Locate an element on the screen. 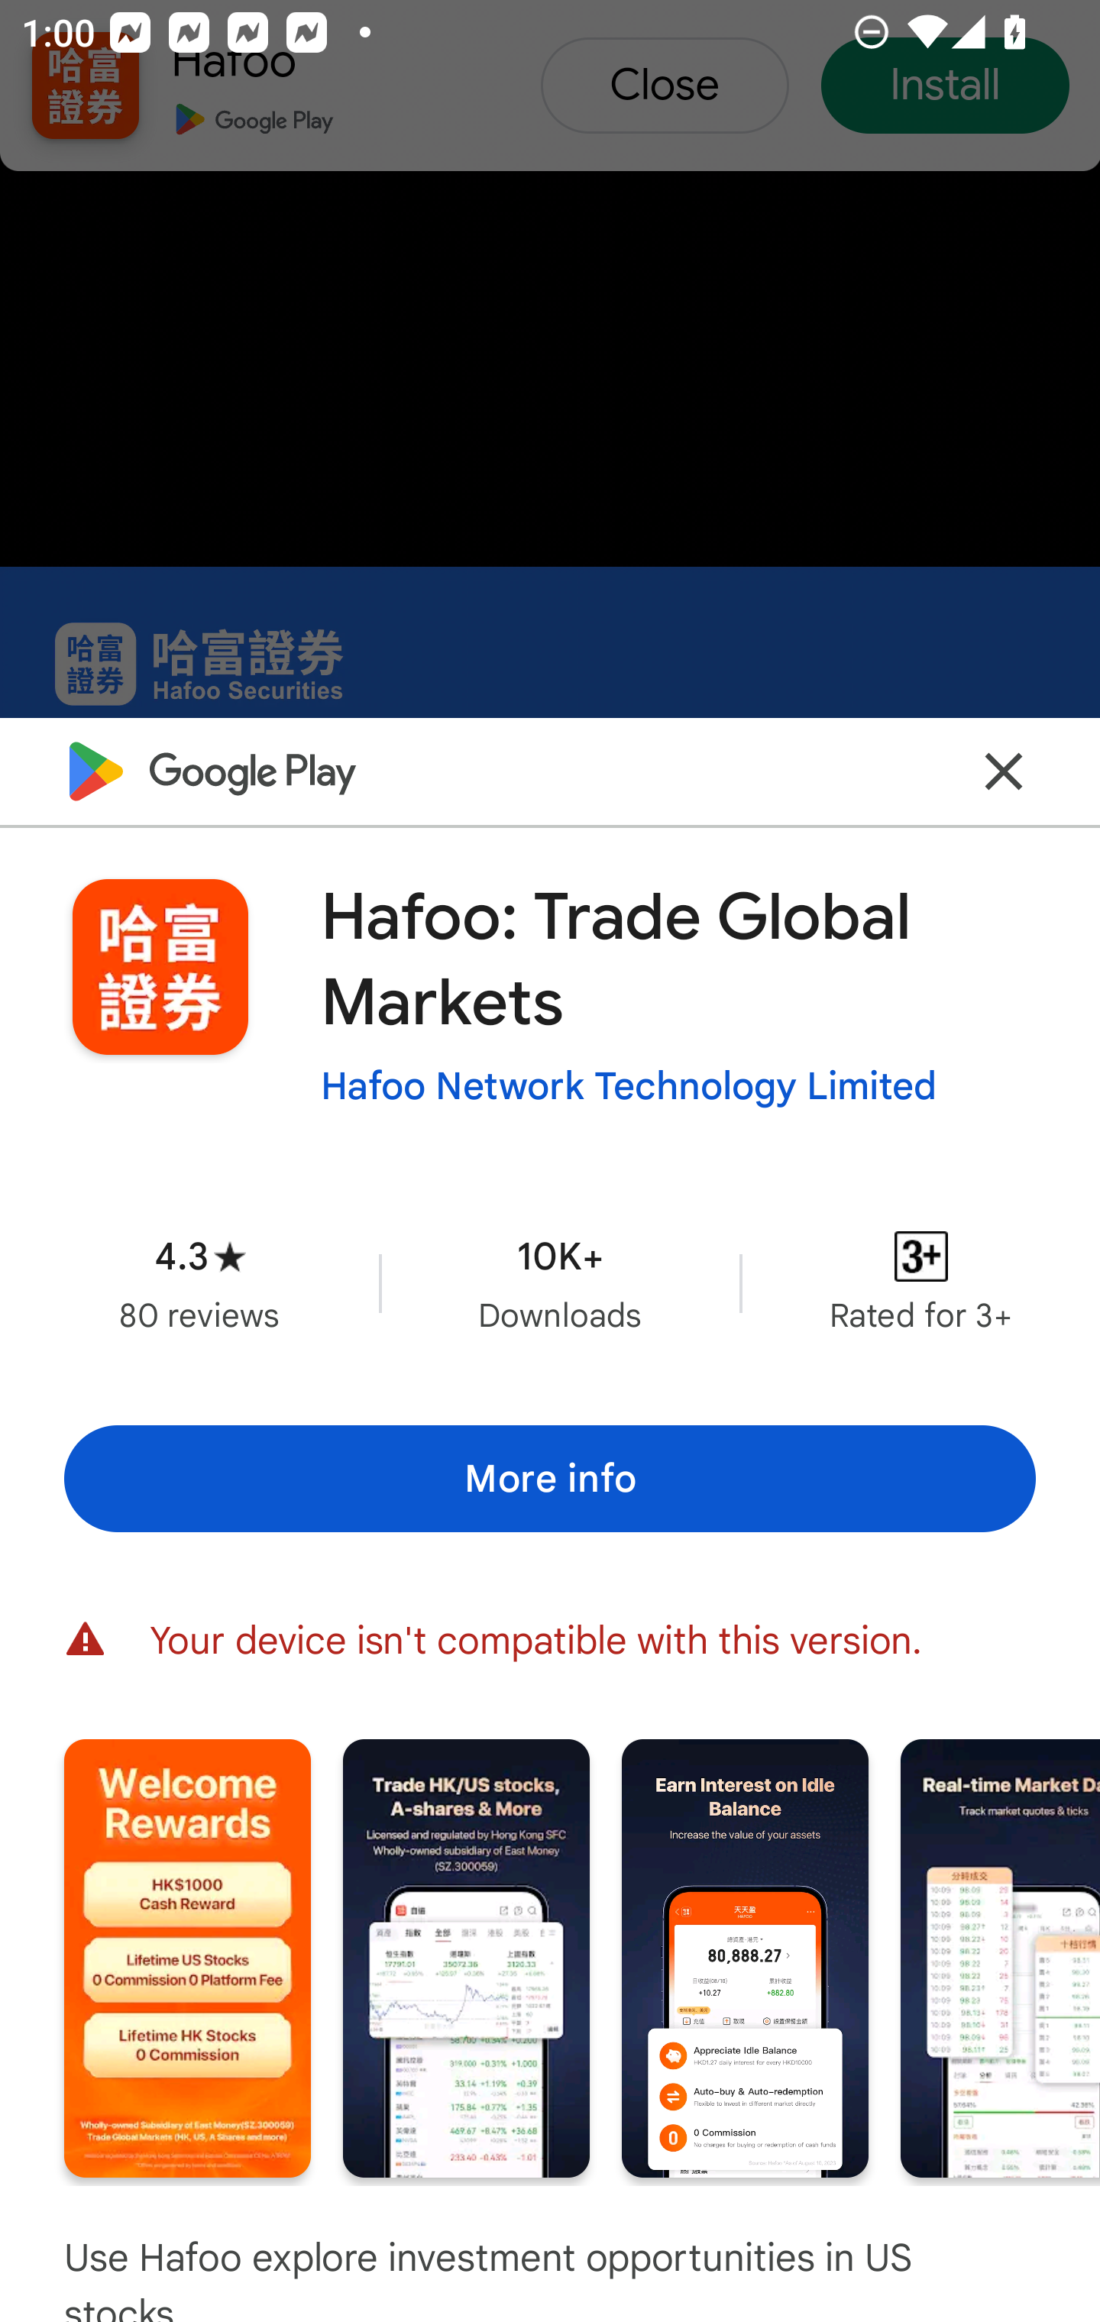  Screenshot "4" of "8" is located at coordinates (1001, 1958).